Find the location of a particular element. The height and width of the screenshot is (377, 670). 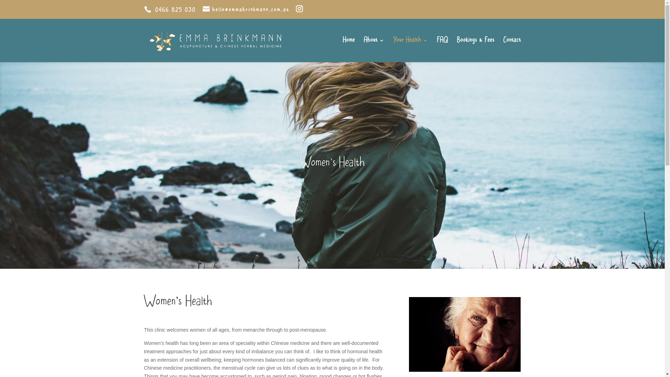

Bookings & Fees is located at coordinates (475, 50).